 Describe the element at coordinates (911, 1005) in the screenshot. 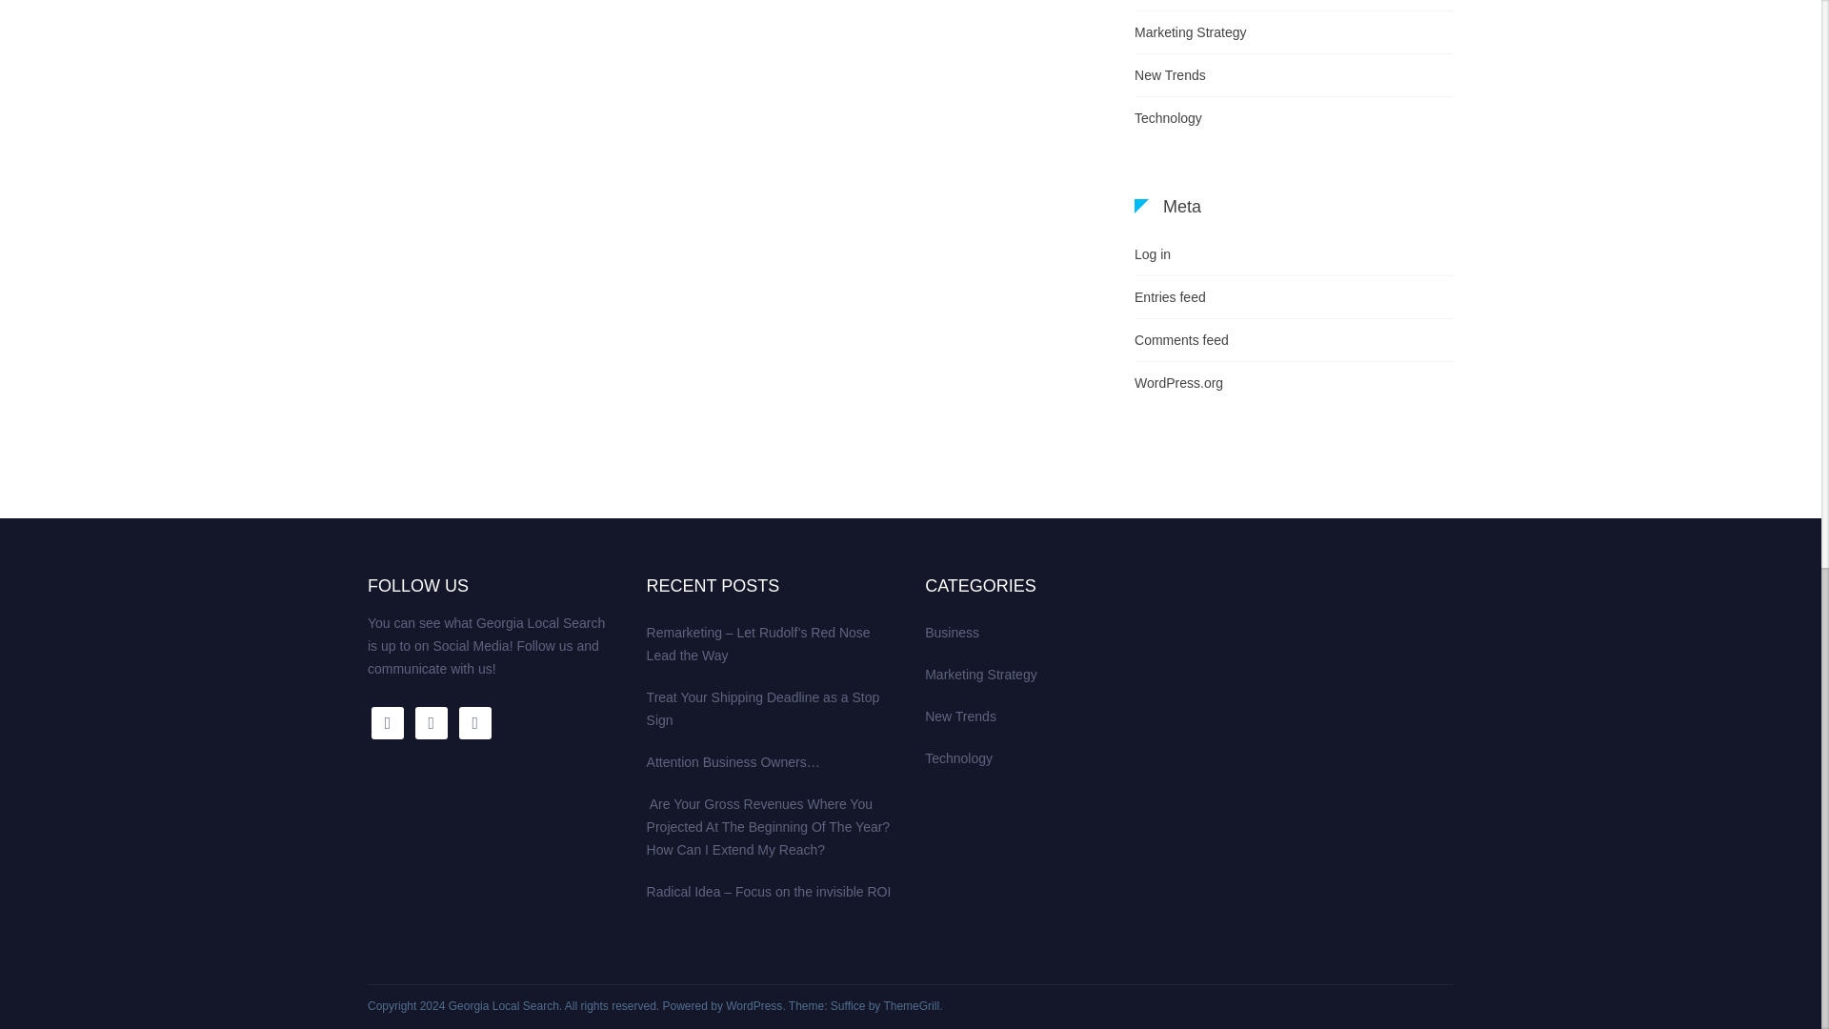

I see `ThemeGrill` at that location.